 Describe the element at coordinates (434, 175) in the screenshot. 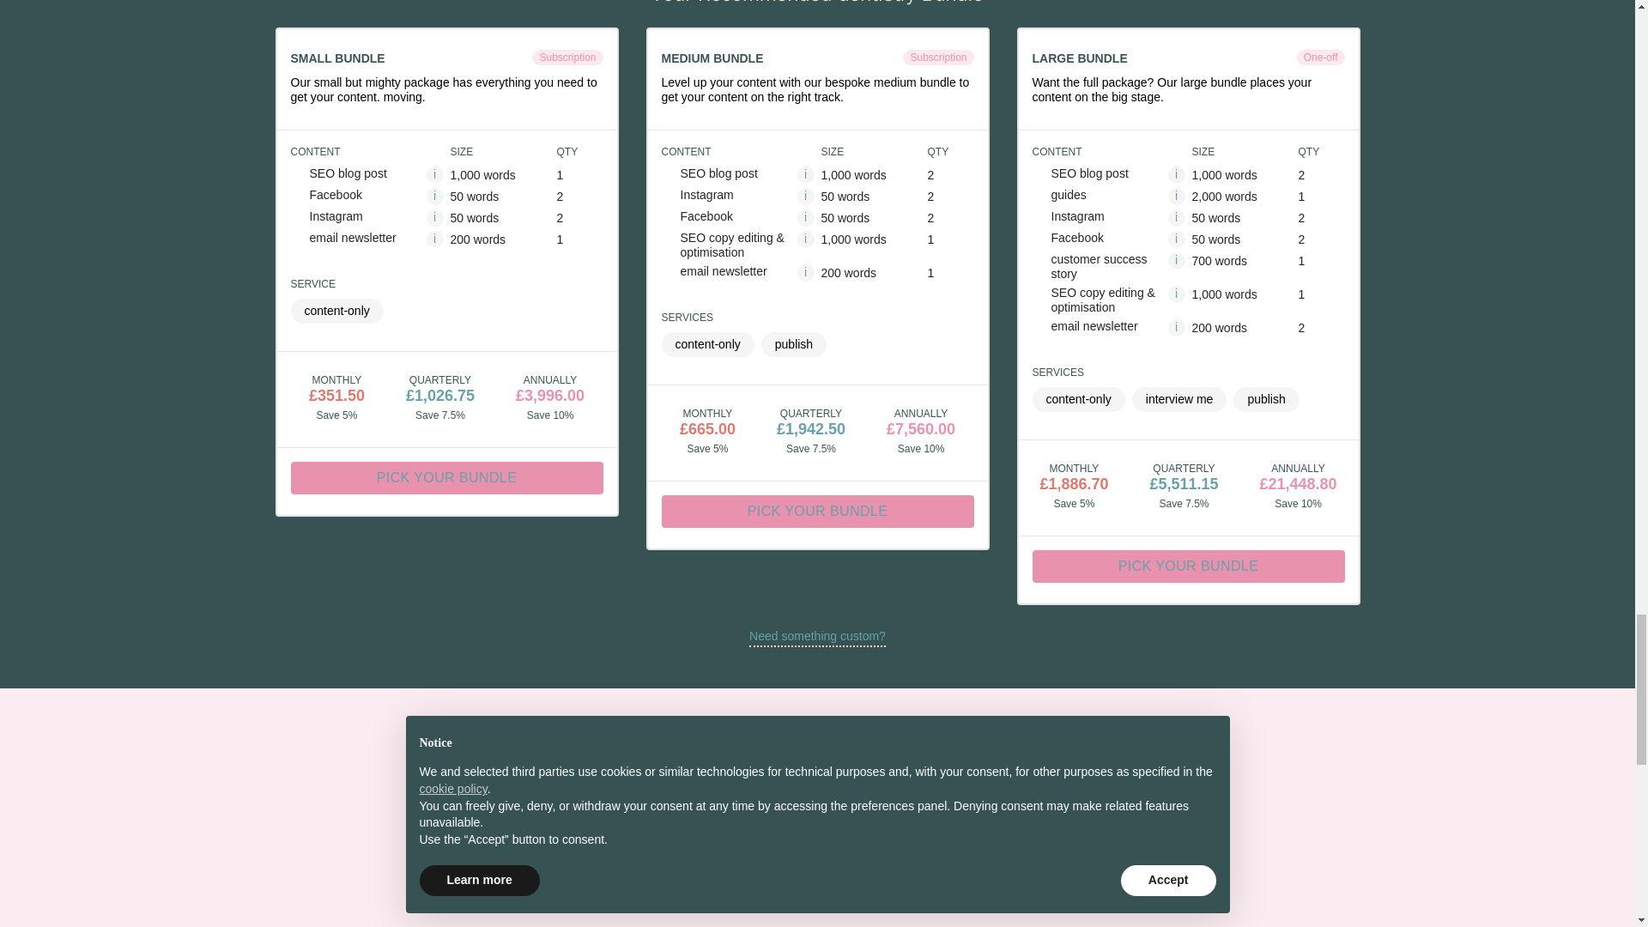

I see `Learn more about the 'SEO blog post' content item` at that location.